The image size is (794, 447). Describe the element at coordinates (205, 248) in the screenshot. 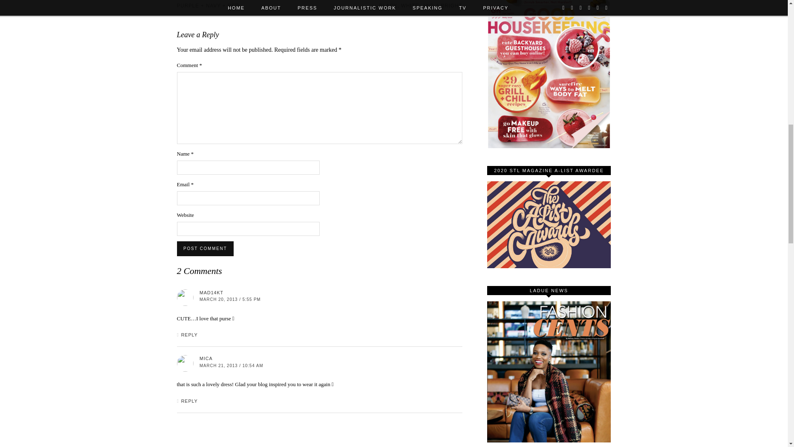

I see `Post Comment` at that location.